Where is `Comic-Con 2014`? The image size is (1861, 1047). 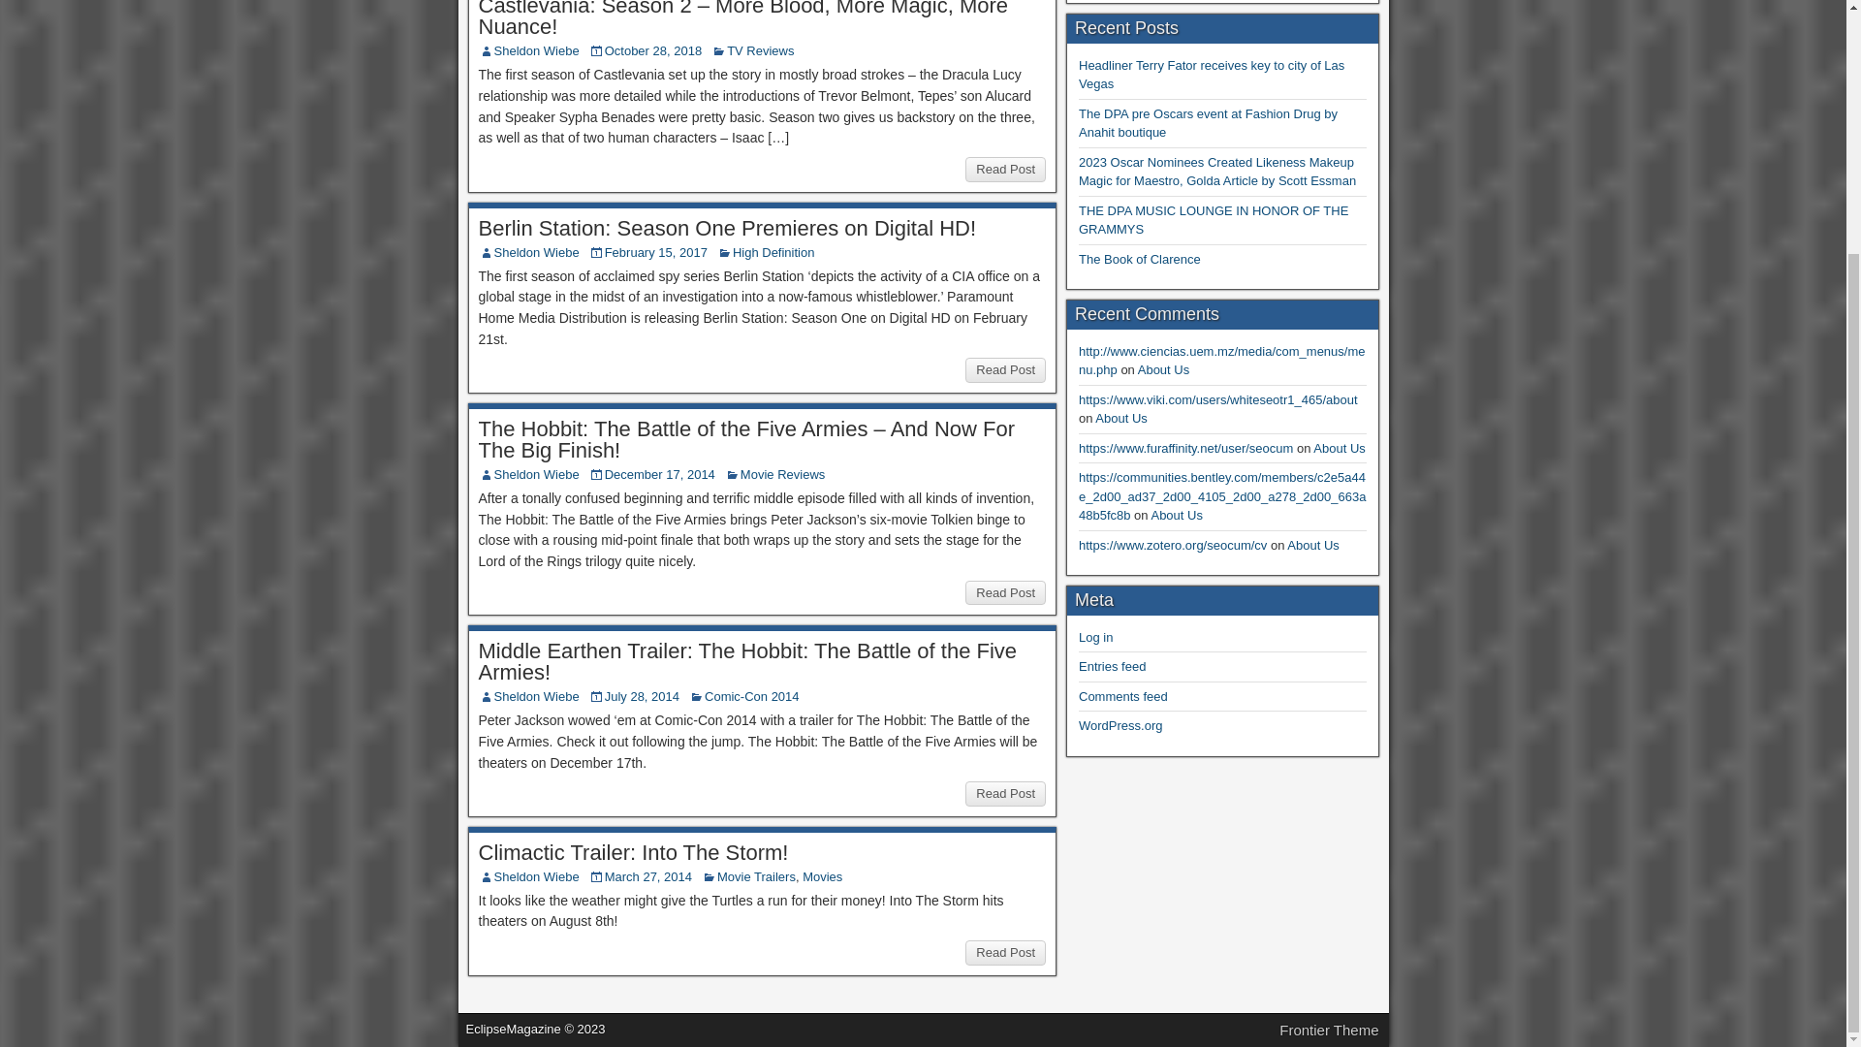
Comic-Con 2014 is located at coordinates (752, 696).